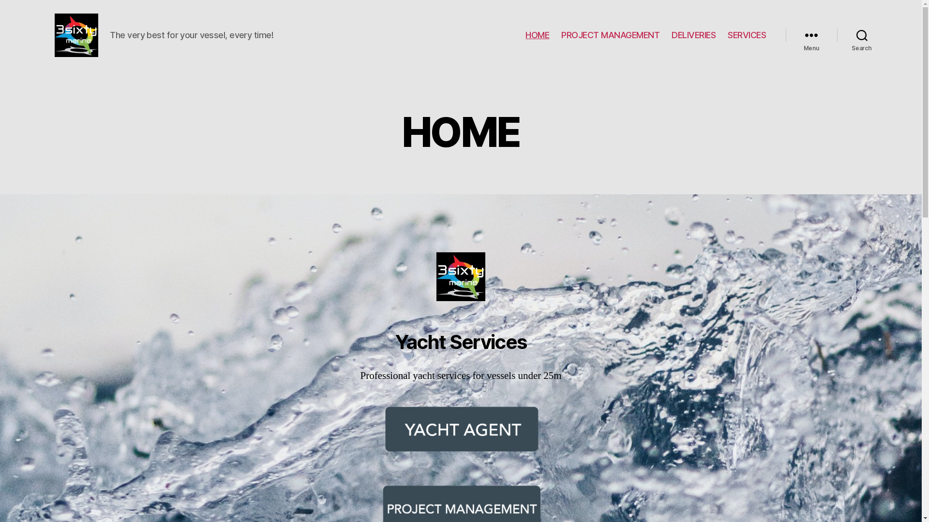 The height and width of the screenshot is (522, 929). What do you see at coordinates (611, 35) in the screenshot?
I see `PROJECT MANAGEMENT` at bounding box center [611, 35].